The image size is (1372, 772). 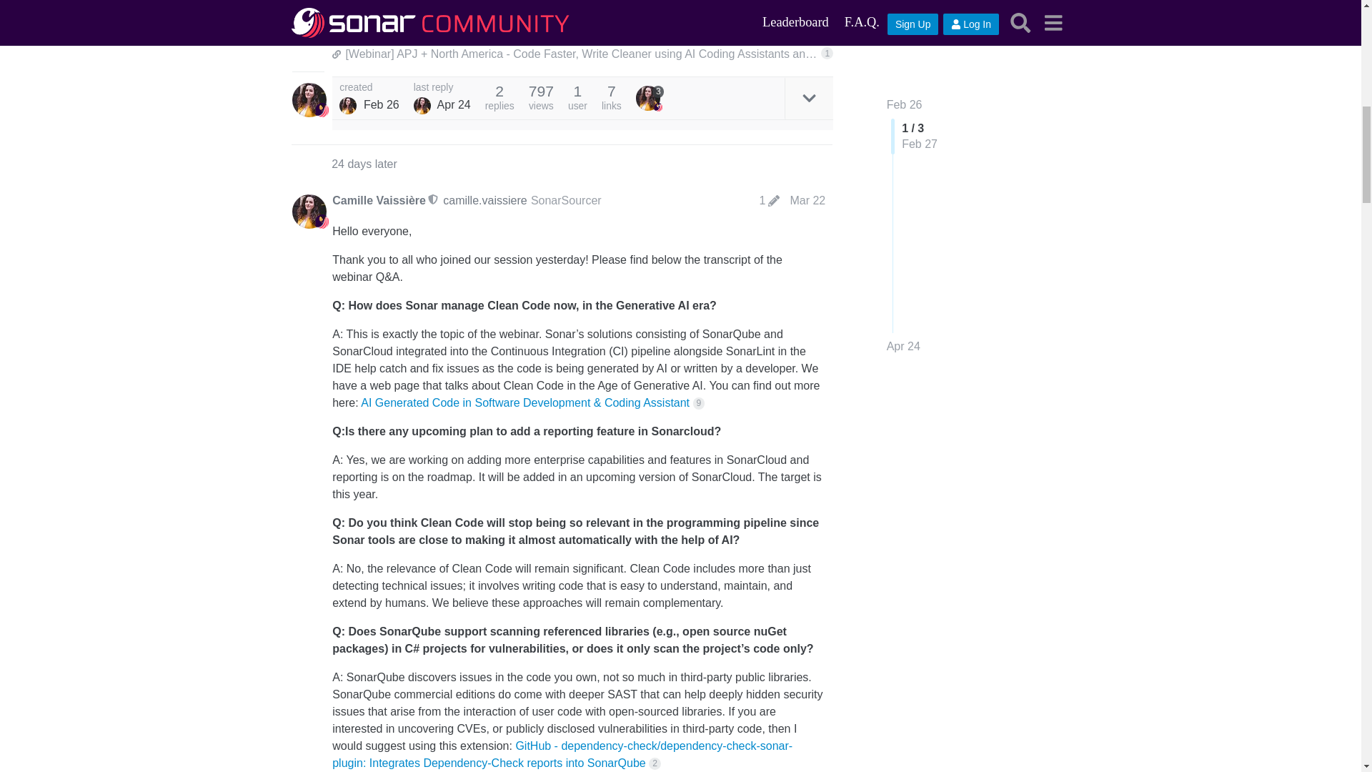 What do you see at coordinates (442, 87) in the screenshot?
I see `last reply` at bounding box center [442, 87].